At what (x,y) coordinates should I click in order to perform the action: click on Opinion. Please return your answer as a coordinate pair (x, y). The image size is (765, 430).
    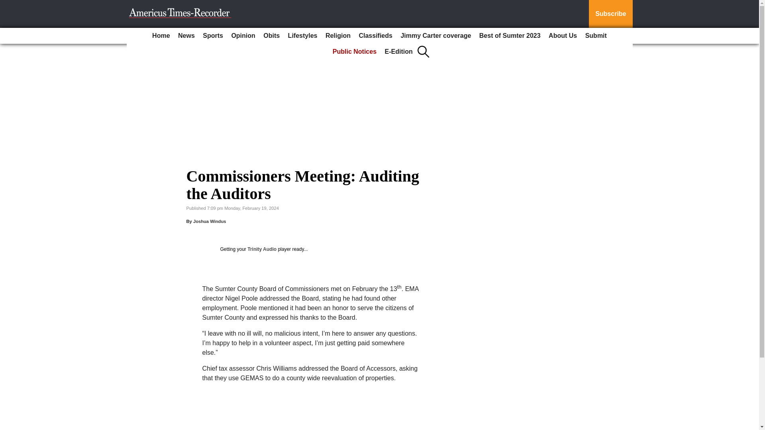
    Looking at the image, I should click on (243, 36).